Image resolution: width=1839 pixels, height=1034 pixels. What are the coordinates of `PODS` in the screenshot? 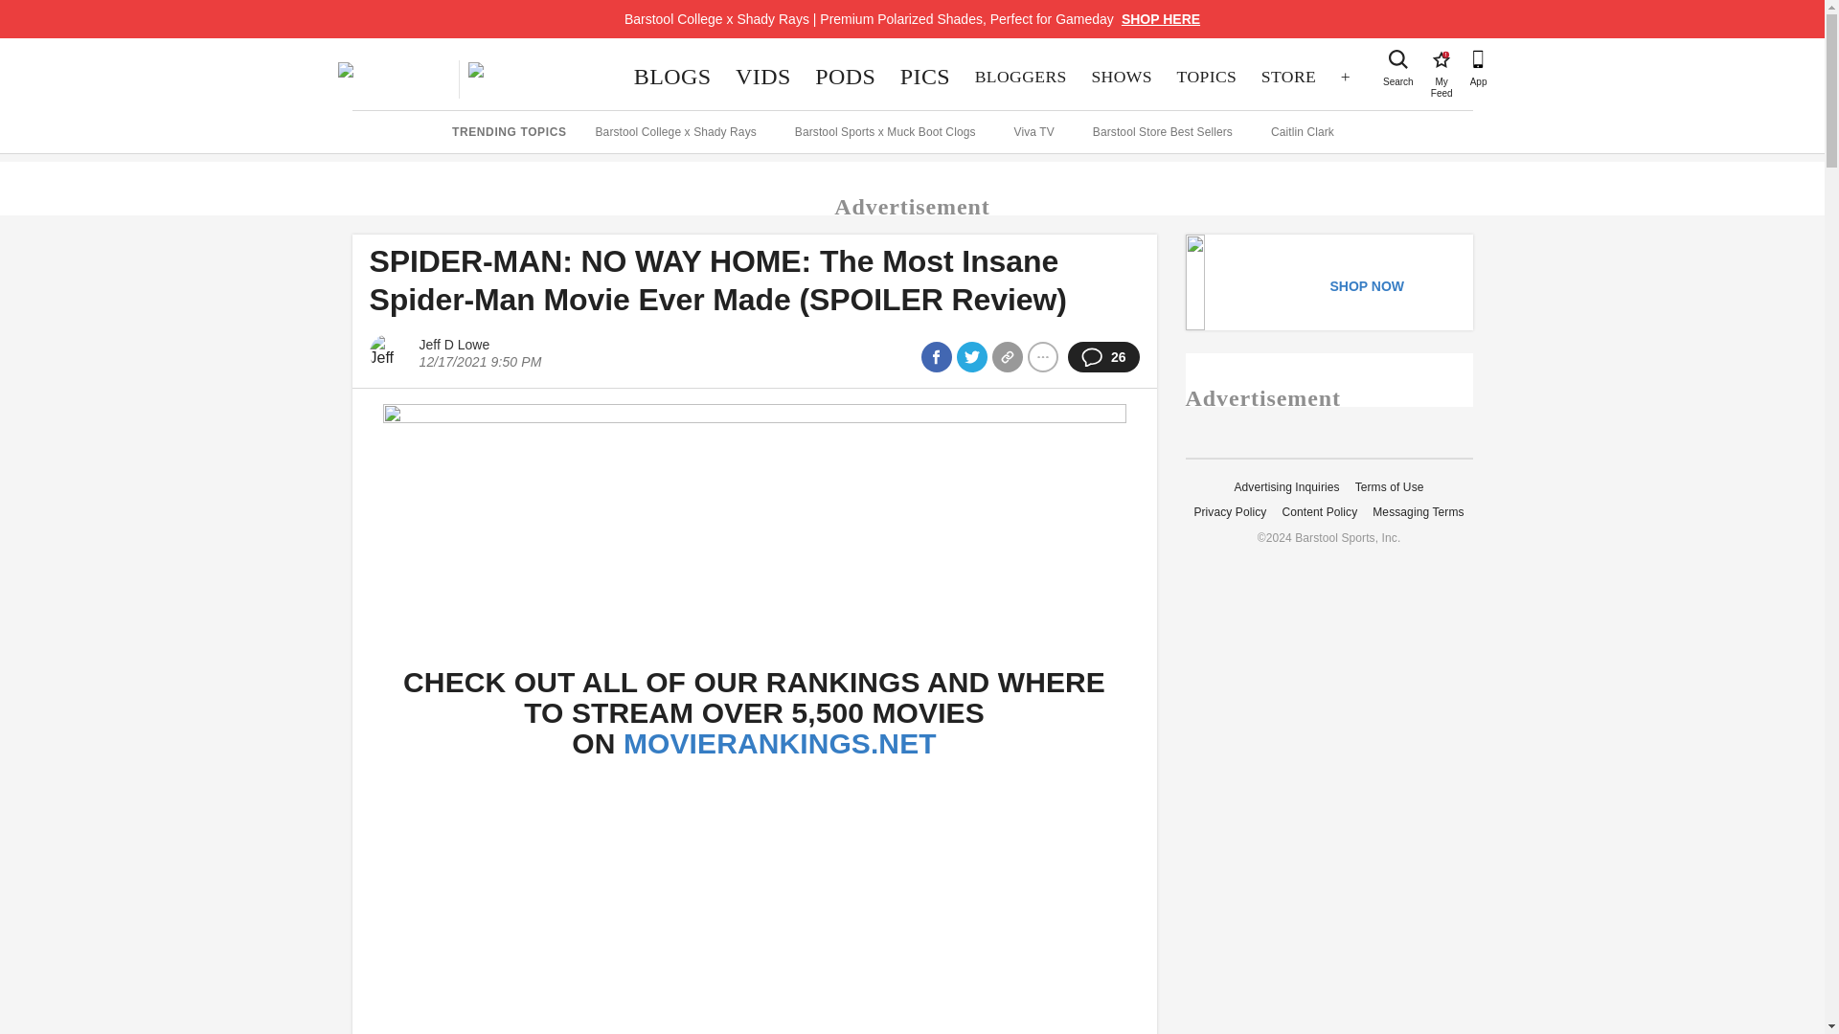 It's located at (845, 77).